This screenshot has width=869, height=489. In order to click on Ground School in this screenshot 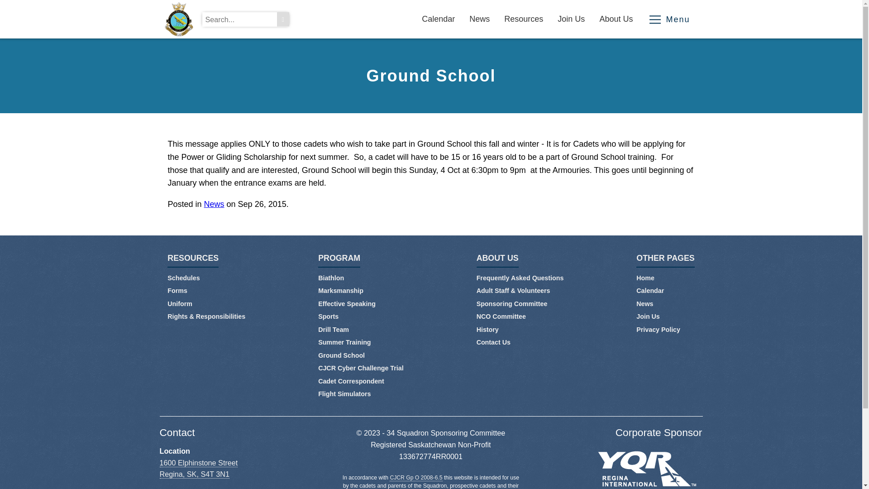, I will do `click(341, 355)`.